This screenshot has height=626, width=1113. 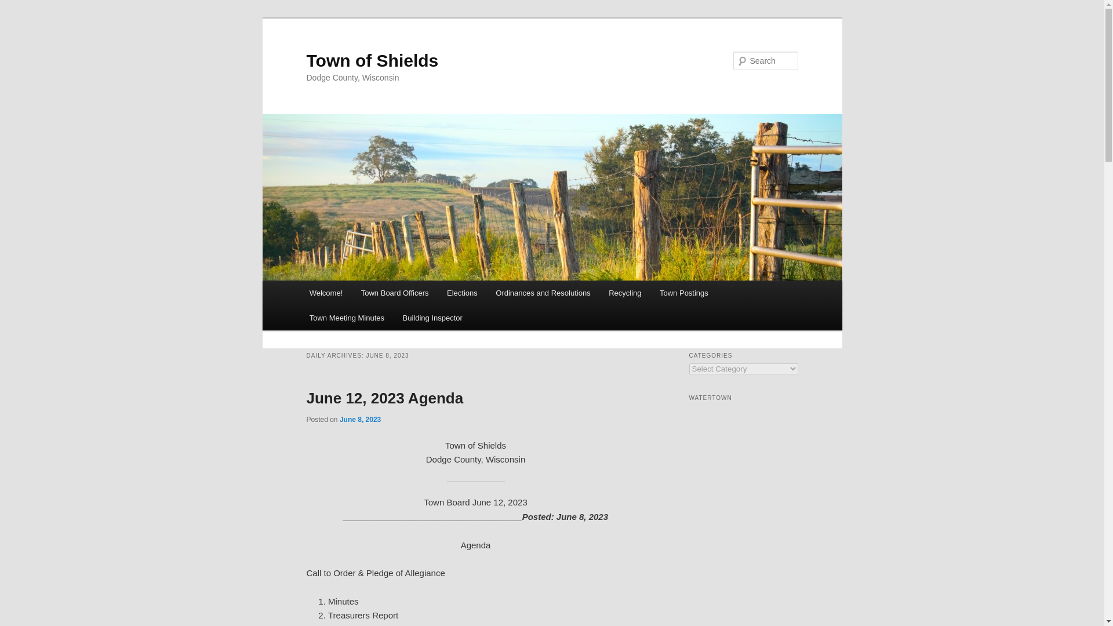 What do you see at coordinates (19, 6) in the screenshot?
I see `Search` at bounding box center [19, 6].